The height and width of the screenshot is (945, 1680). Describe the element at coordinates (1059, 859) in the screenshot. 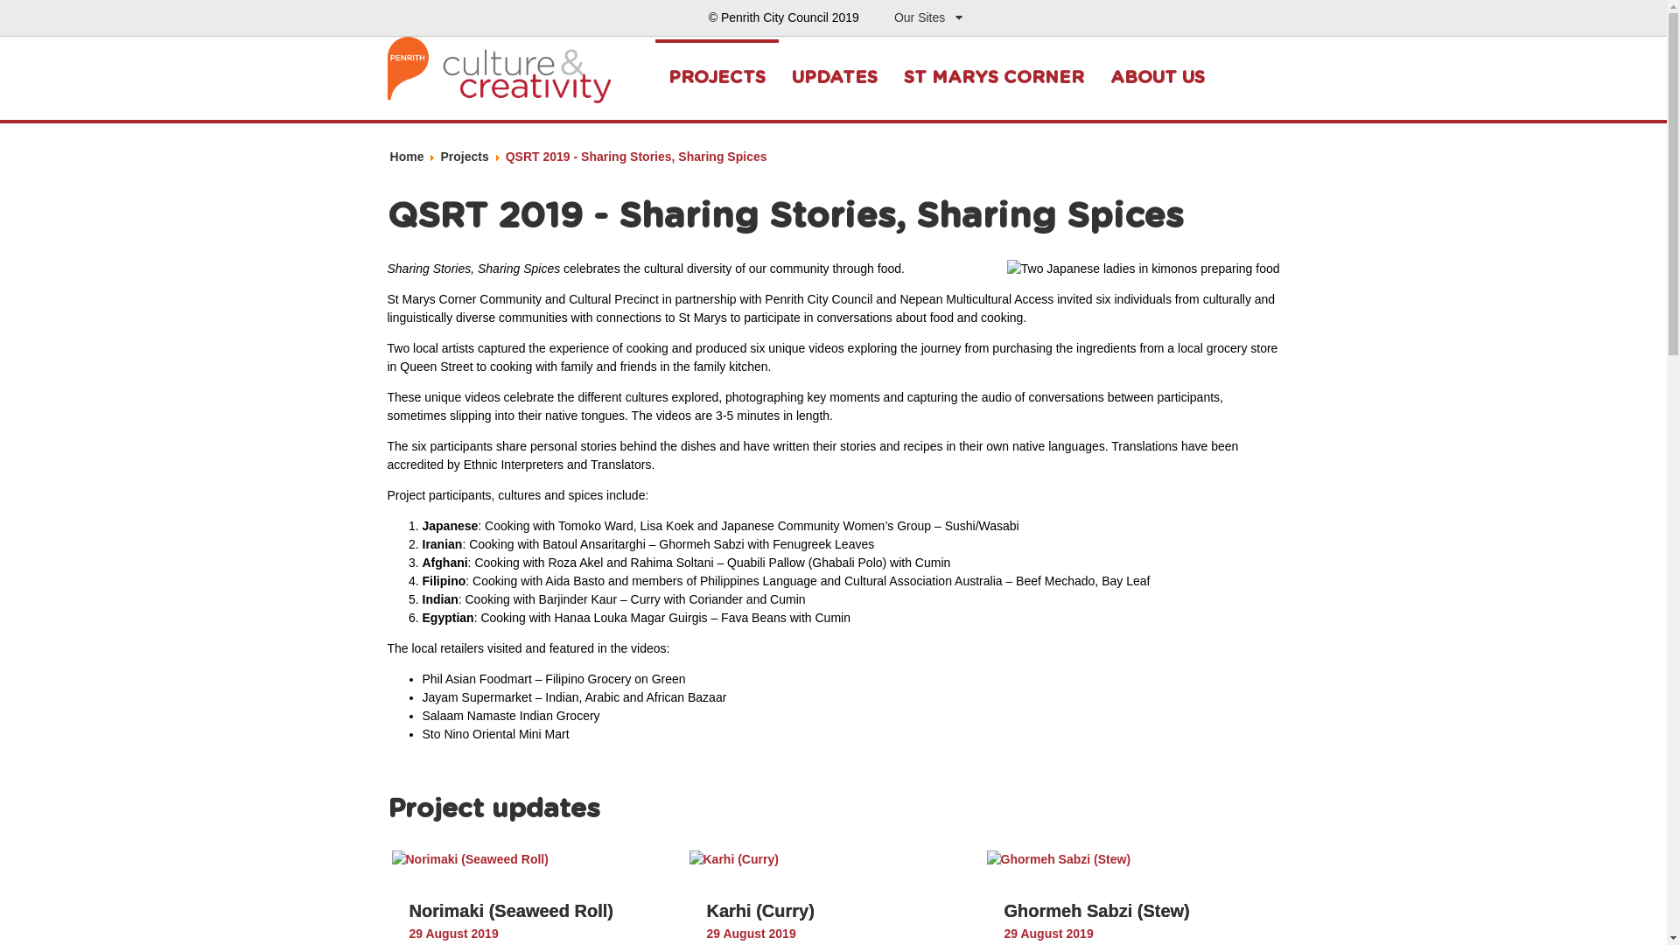

I see `Ghormeh Sabzi (Stew)` at that location.